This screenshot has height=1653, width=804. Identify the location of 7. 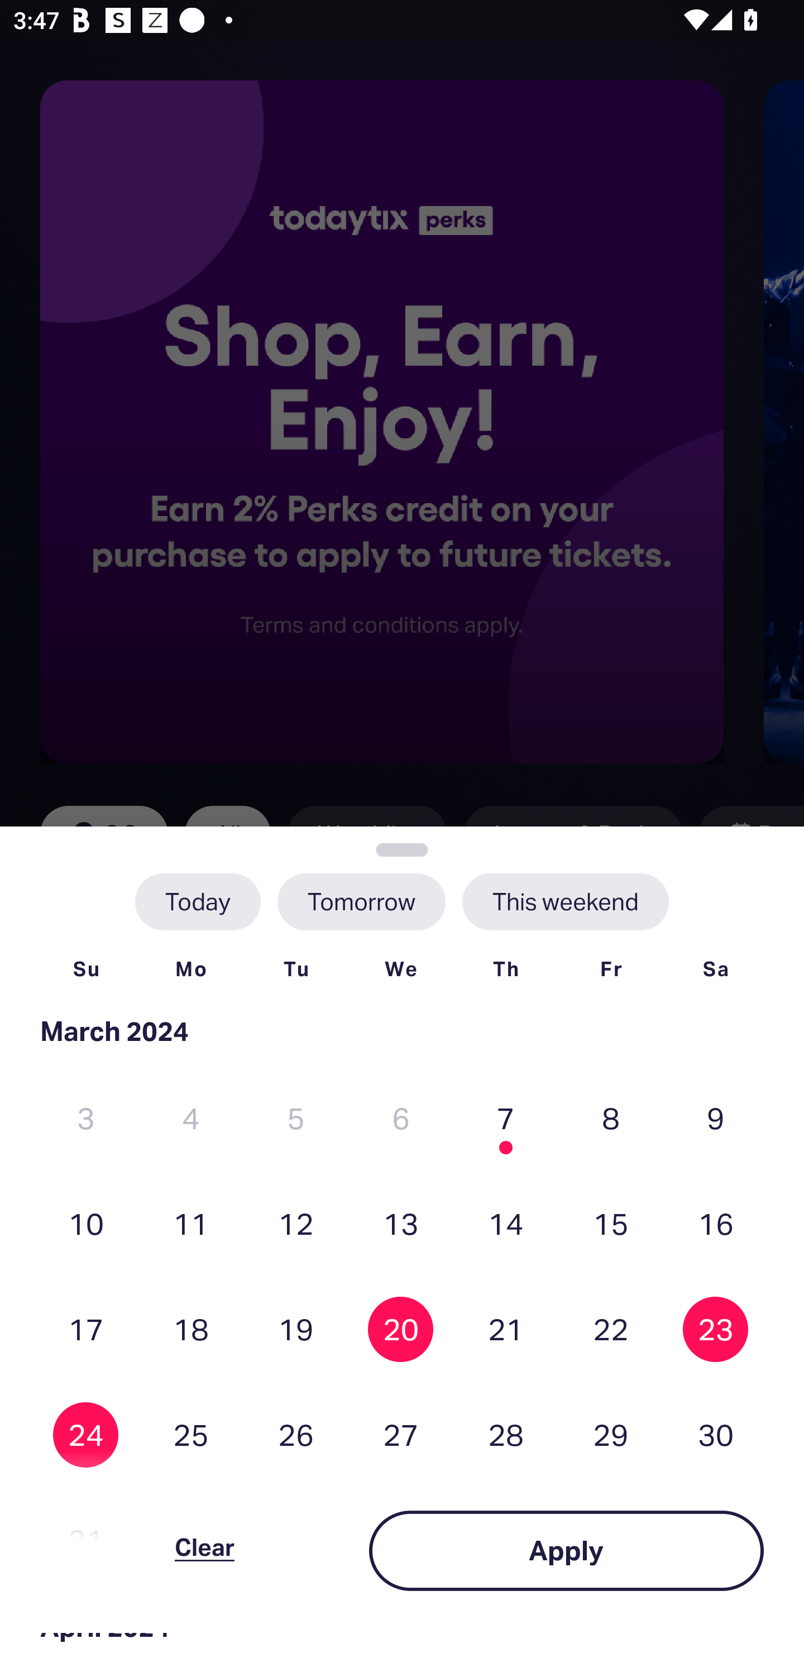
(505, 1118).